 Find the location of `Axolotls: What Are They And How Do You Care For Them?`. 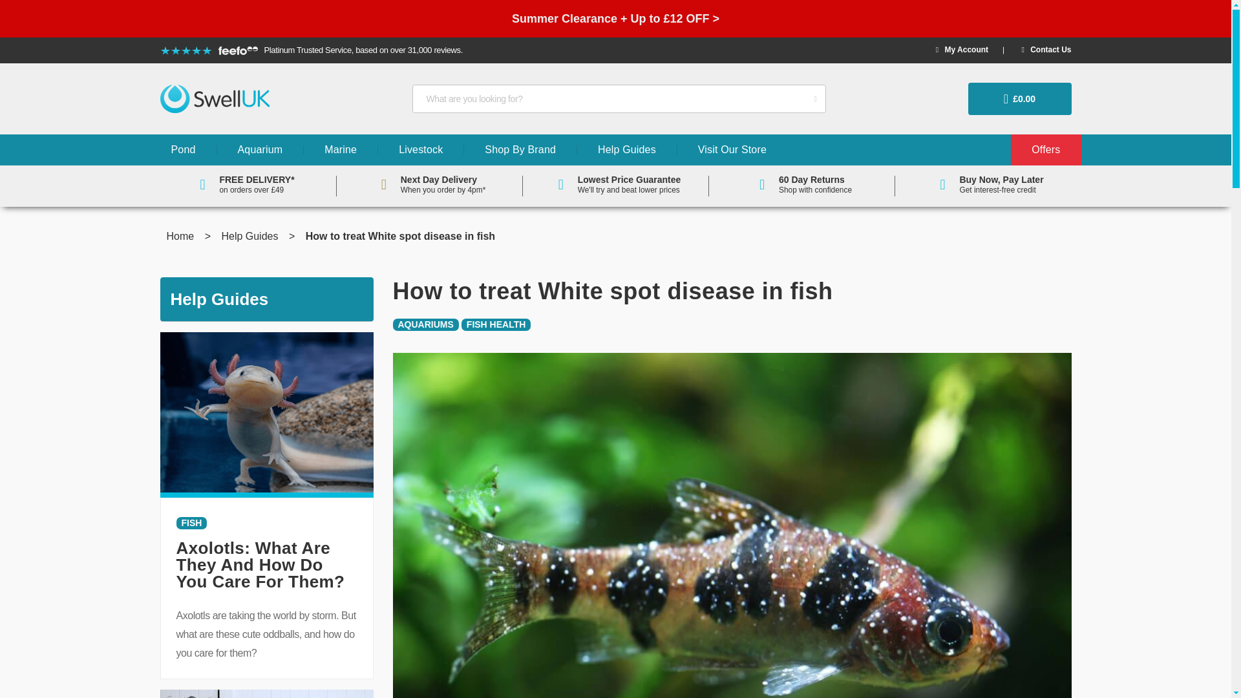

Axolotls: What Are They And How Do You Care For Them? is located at coordinates (260, 564).